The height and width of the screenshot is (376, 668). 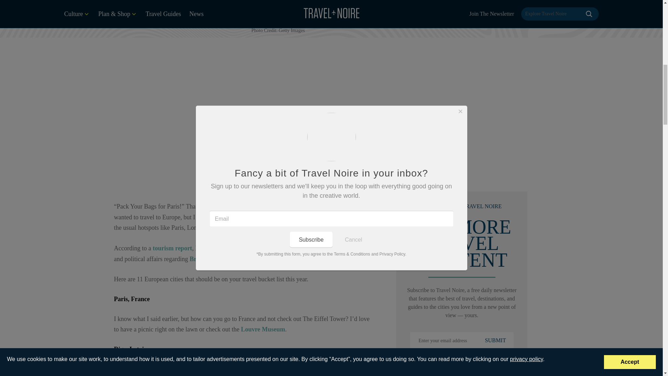 I want to click on Louvre Museum, so click(x=262, y=329).